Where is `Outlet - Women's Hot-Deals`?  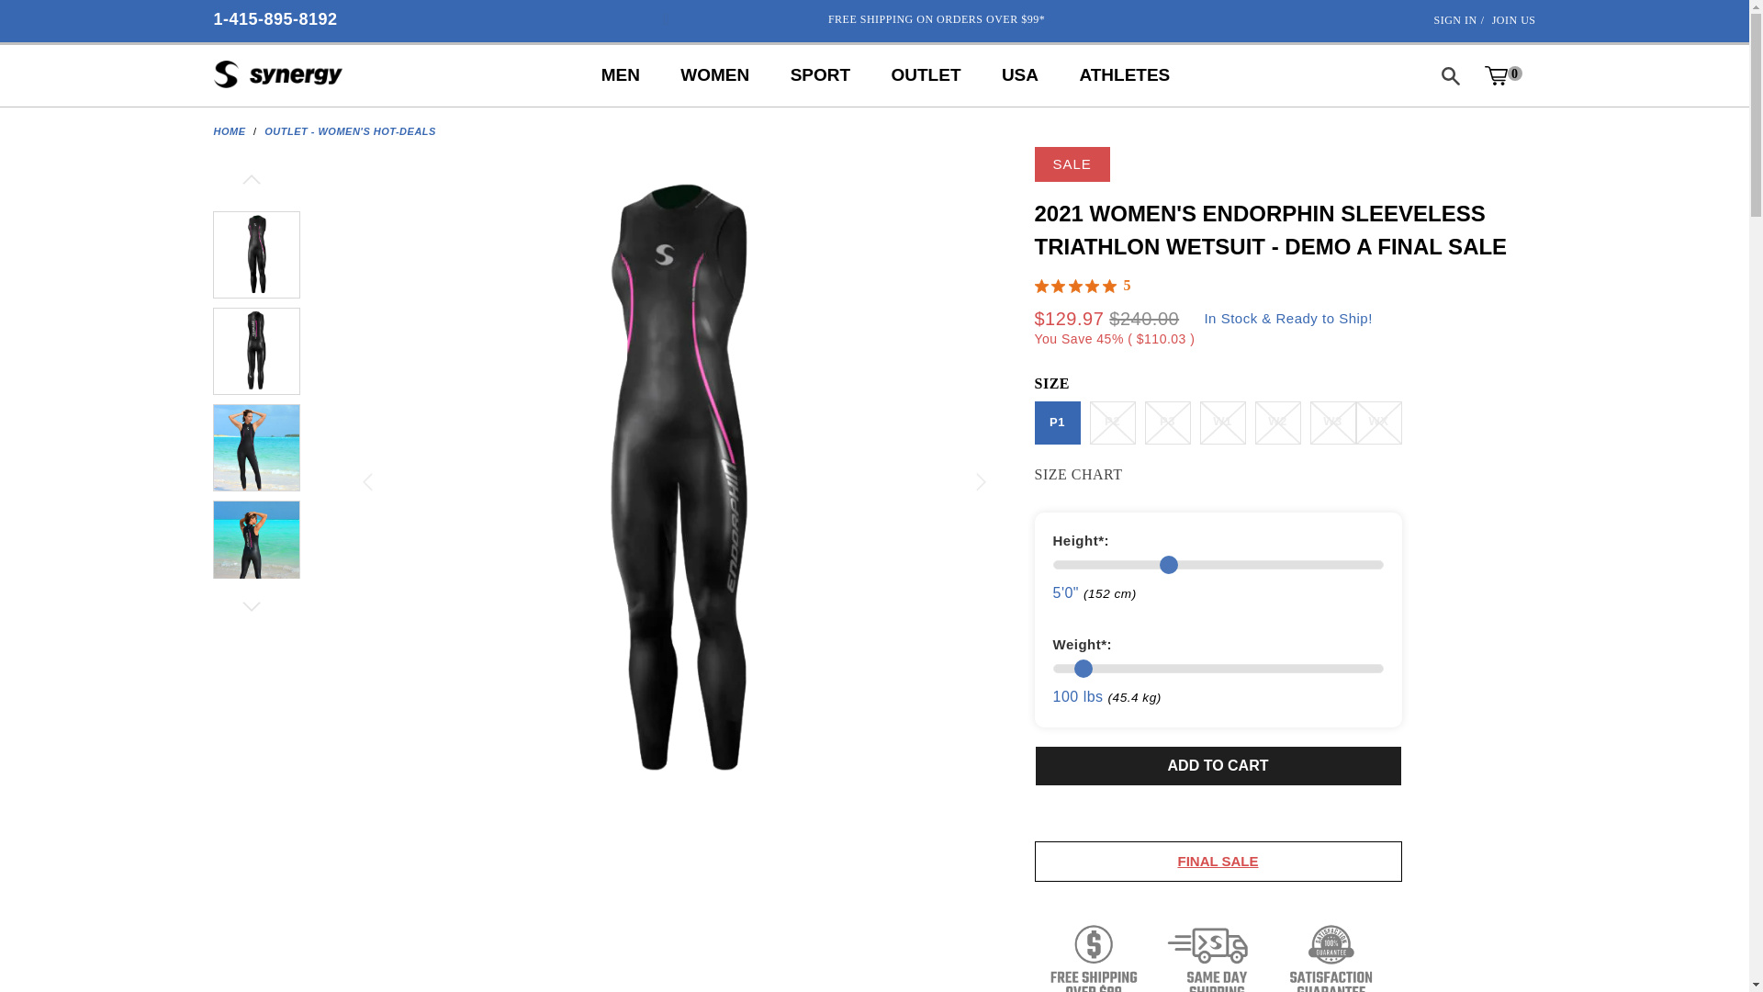 Outlet - Women's Hot-Deals is located at coordinates (350, 131).